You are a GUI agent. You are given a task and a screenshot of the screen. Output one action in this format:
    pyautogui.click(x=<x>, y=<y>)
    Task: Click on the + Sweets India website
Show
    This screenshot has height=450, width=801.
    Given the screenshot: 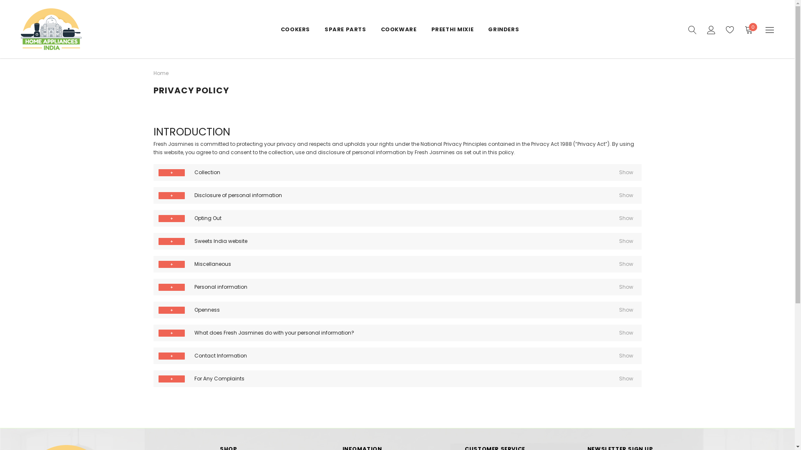 What is the action you would take?
    pyautogui.click(x=398, y=241)
    